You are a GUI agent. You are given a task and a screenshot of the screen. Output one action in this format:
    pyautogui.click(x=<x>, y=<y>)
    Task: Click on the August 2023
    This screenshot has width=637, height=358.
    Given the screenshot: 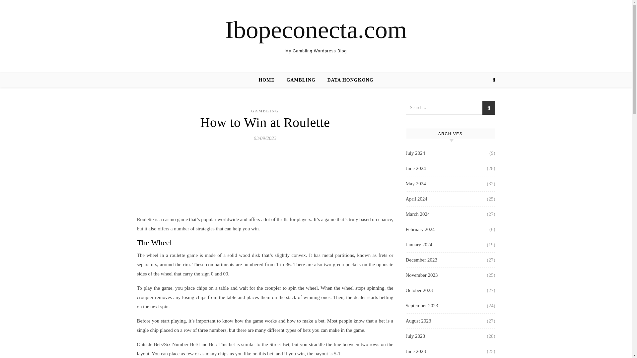 What is the action you would take?
    pyautogui.click(x=418, y=321)
    